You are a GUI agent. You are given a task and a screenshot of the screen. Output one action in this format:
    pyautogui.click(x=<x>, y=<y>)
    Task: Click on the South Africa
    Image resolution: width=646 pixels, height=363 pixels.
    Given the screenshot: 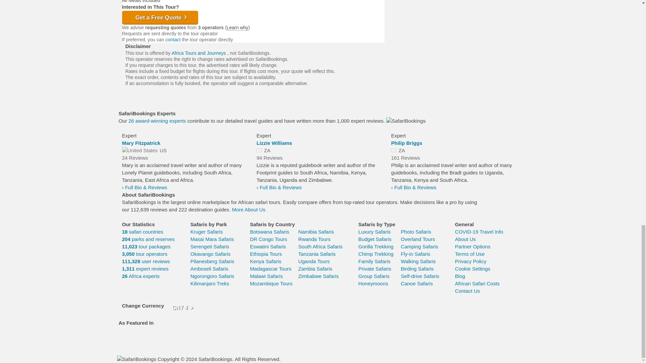 What is the action you would take?
    pyautogui.click(x=259, y=150)
    